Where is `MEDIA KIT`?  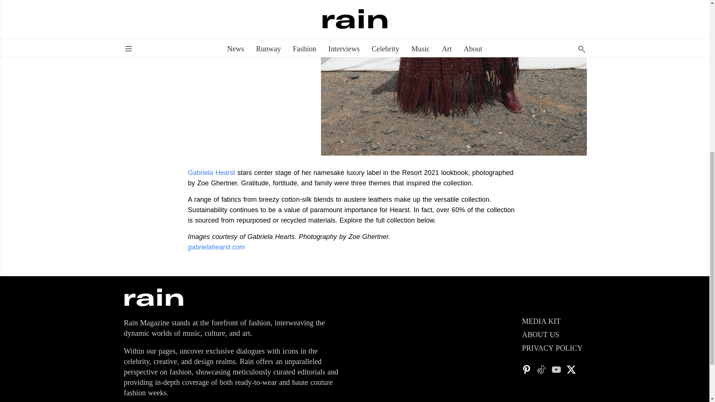 MEDIA KIT is located at coordinates (541, 321).